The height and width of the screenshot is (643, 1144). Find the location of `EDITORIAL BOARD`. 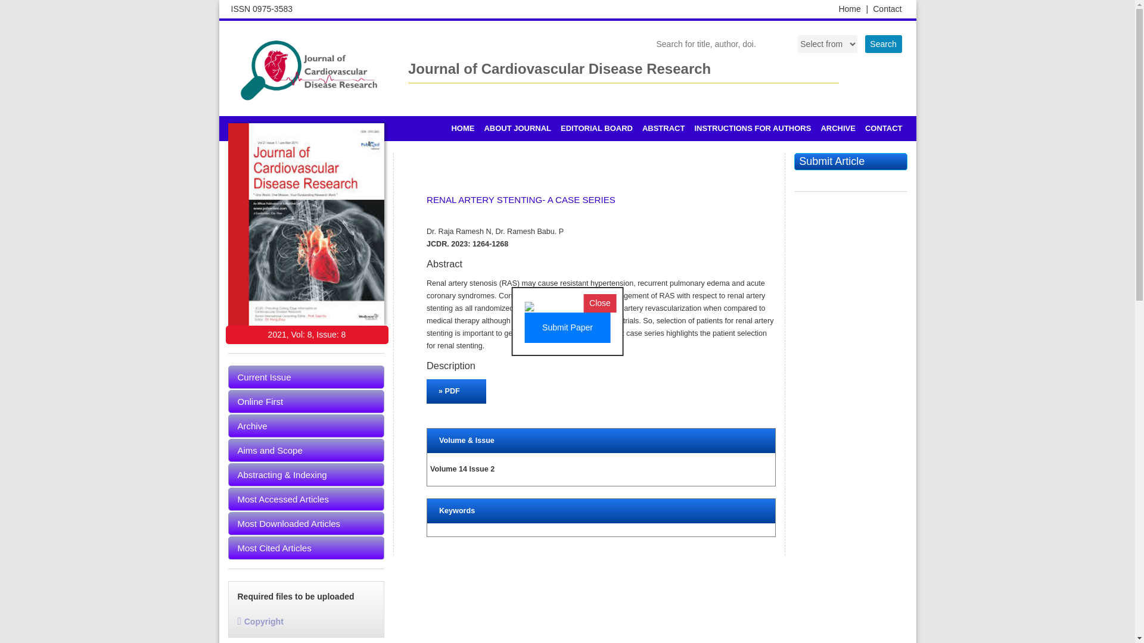

EDITORIAL BOARD is located at coordinates (596, 129).